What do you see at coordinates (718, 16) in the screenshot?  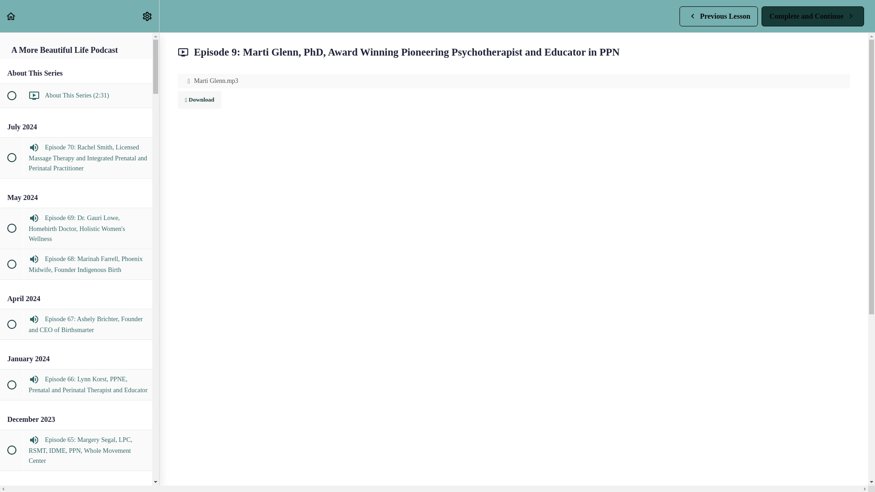 I see `  Previous Lesson` at bounding box center [718, 16].